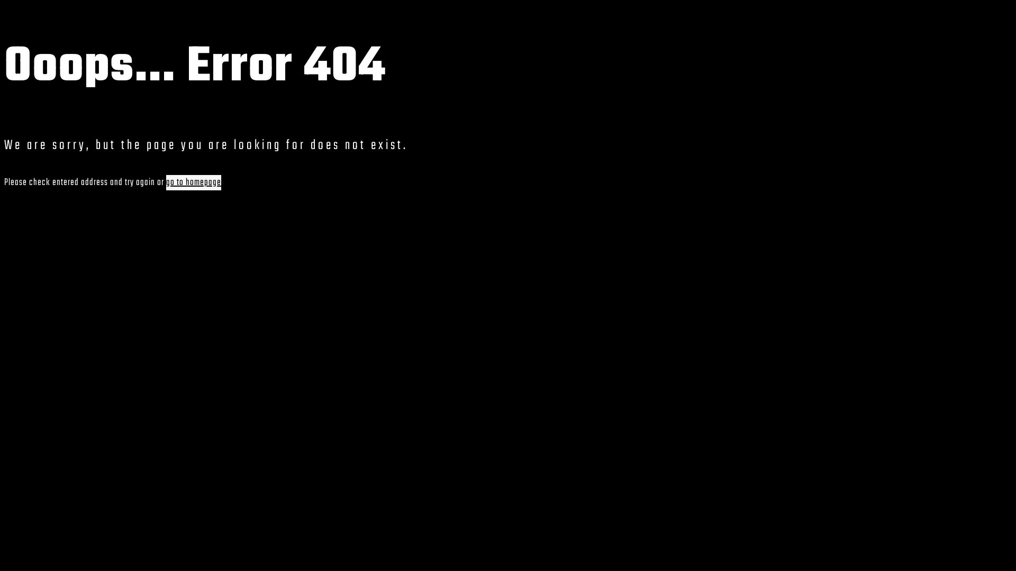 The height and width of the screenshot is (571, 1016). I want to click on go to homepage, so click(194, 183).